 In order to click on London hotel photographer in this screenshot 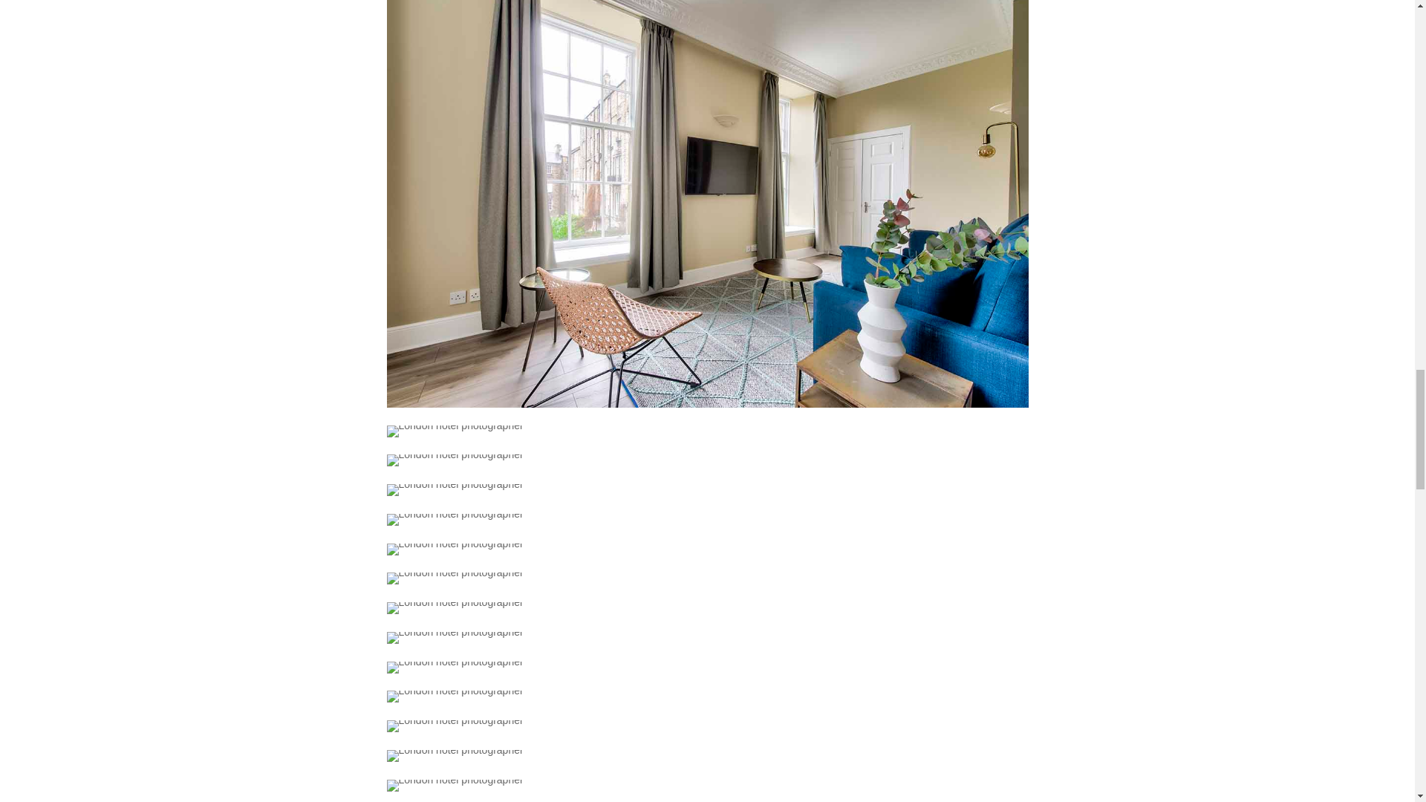, I will do `click(455, 431)`.